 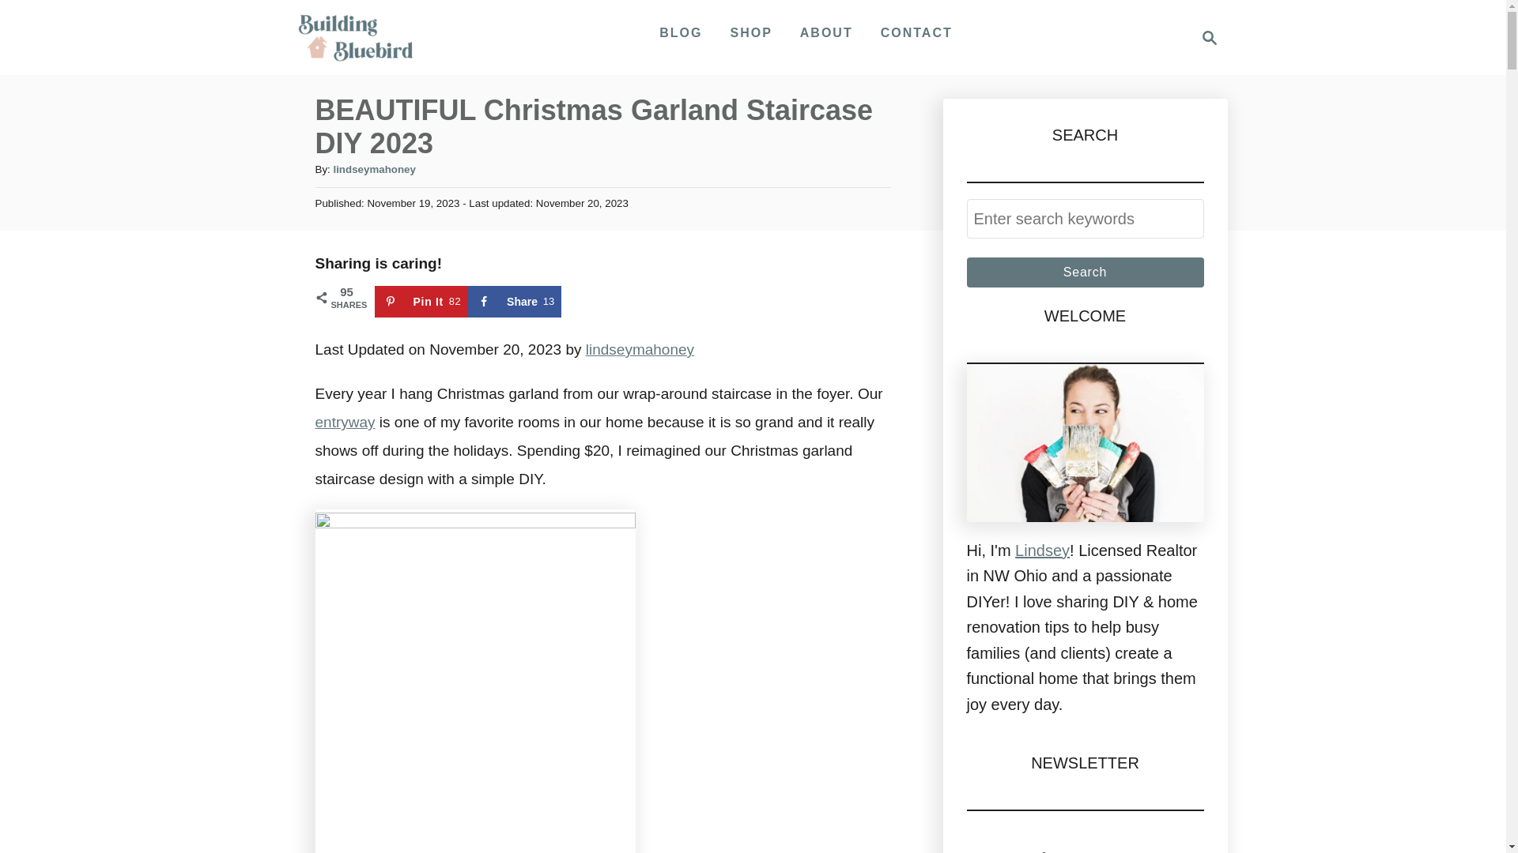 I want to click on CONTACT, so click(x=1085, y=272).